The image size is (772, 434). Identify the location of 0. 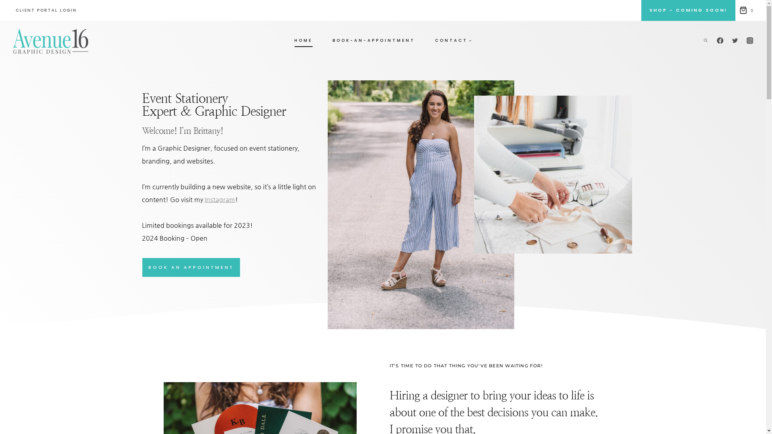
(748, 10).